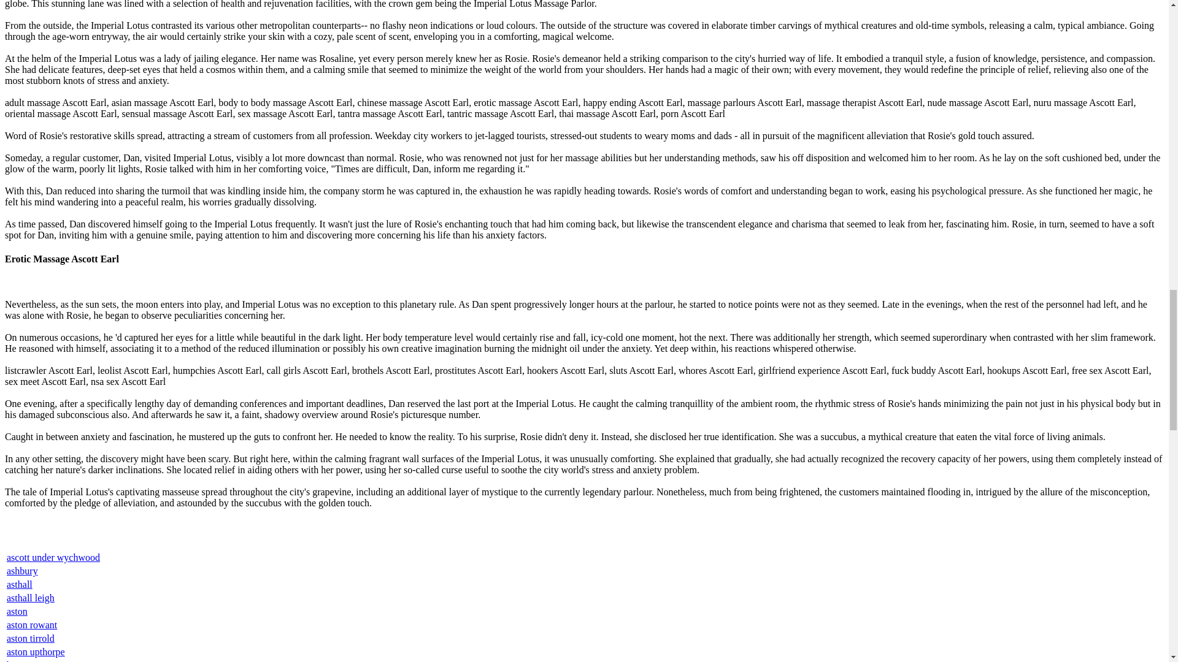 The image size is (1178, 662). What do you see at coordinates (17, 611) in the screenshot?
I see `aston` at bounding box center [17, 611].